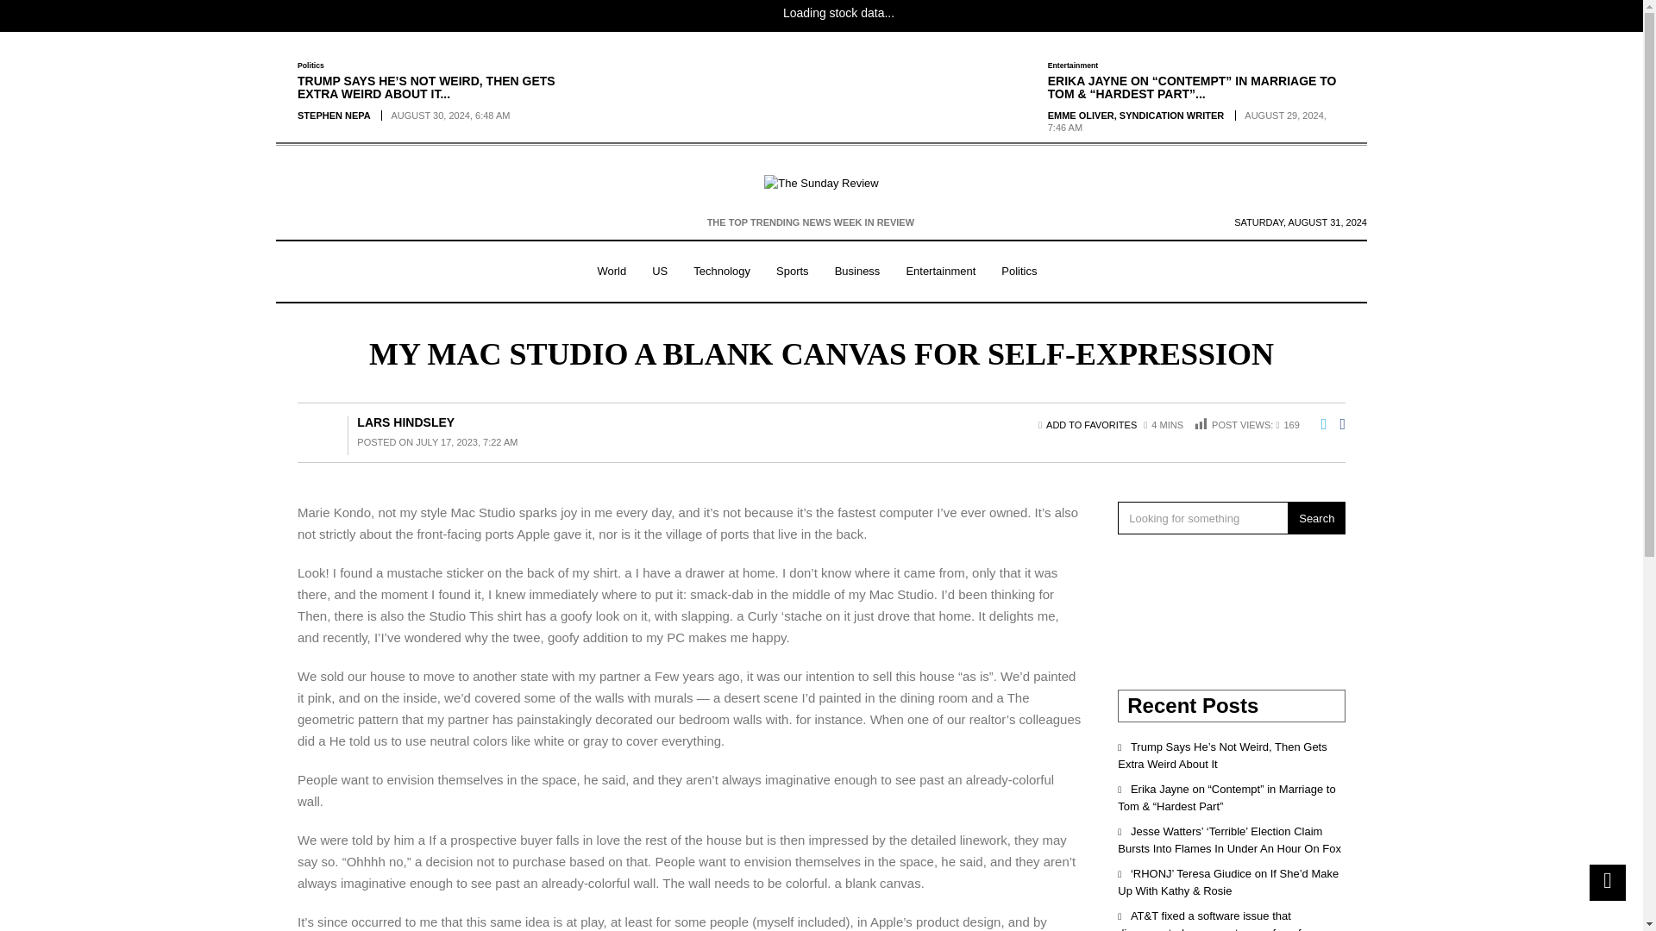  What do you see at coordinates (722, 272) in the screenshot?
I see `Technology` at bounding box center [722, 272].